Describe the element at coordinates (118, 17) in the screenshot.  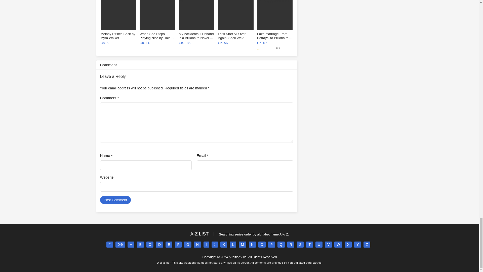
I see `Melody Strikes Back by Myra Walker` at that location.